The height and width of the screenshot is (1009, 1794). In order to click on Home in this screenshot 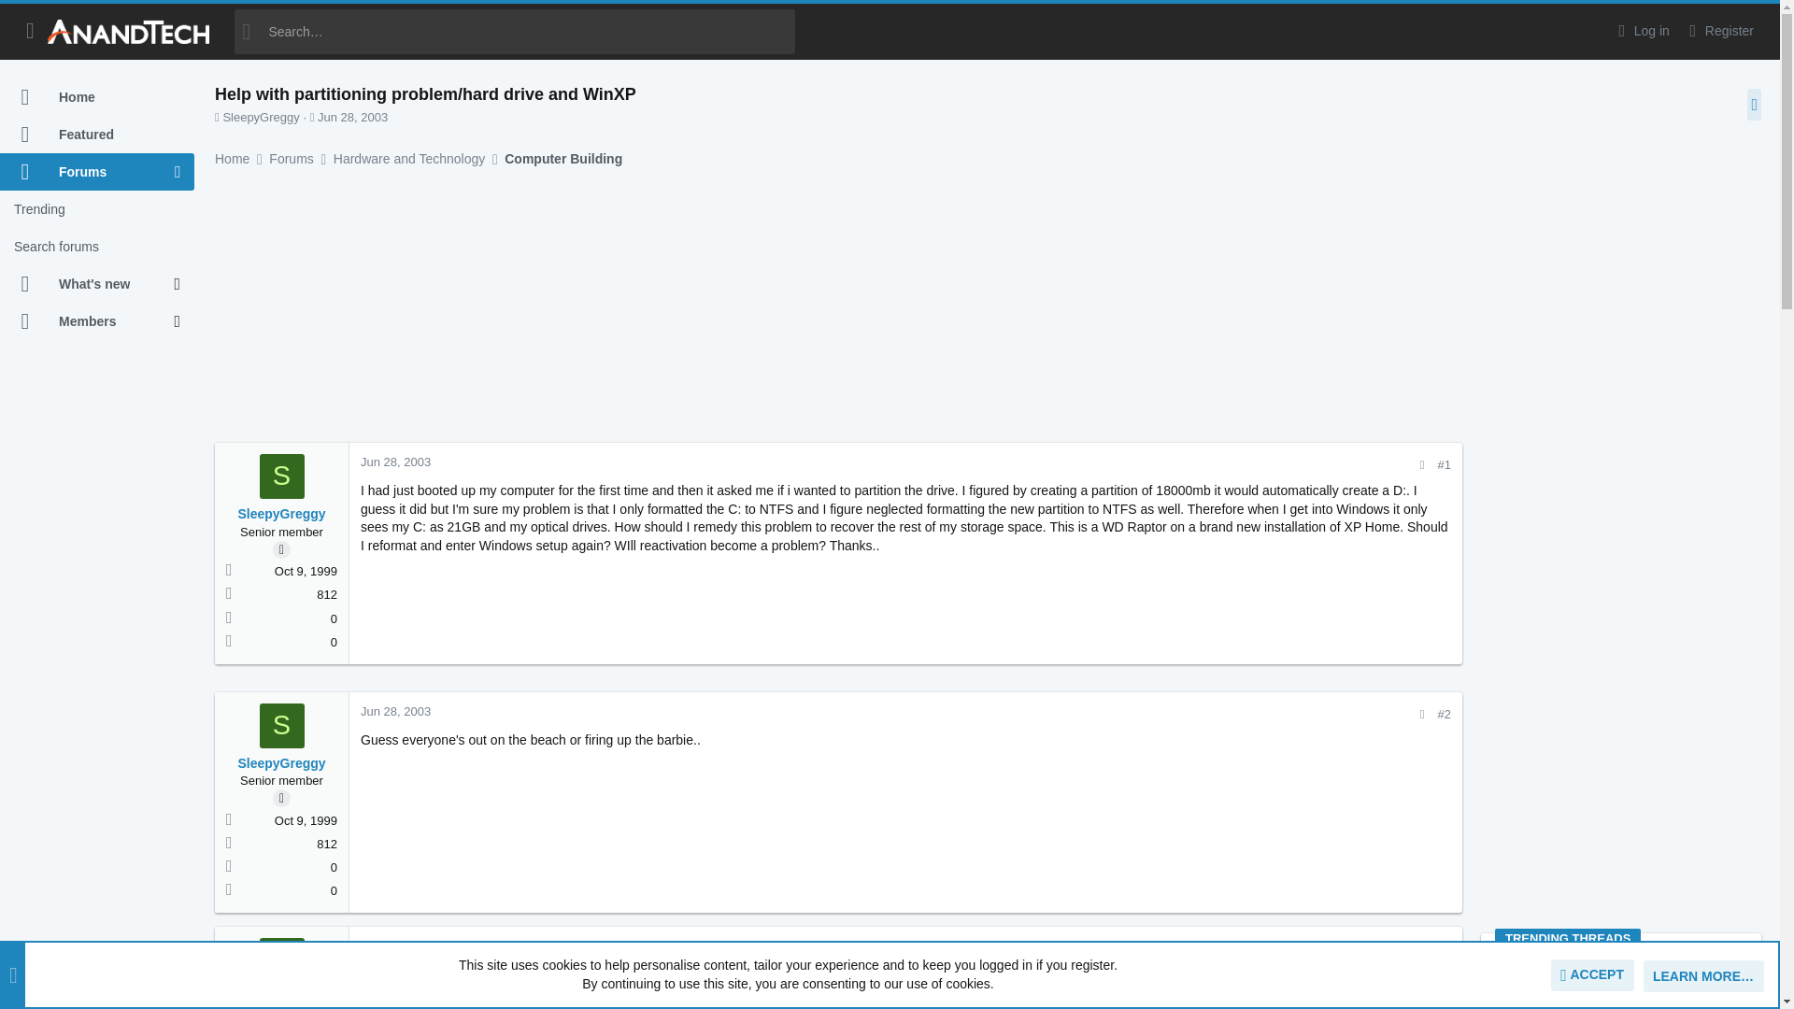, I will do `click(97, 97)`.